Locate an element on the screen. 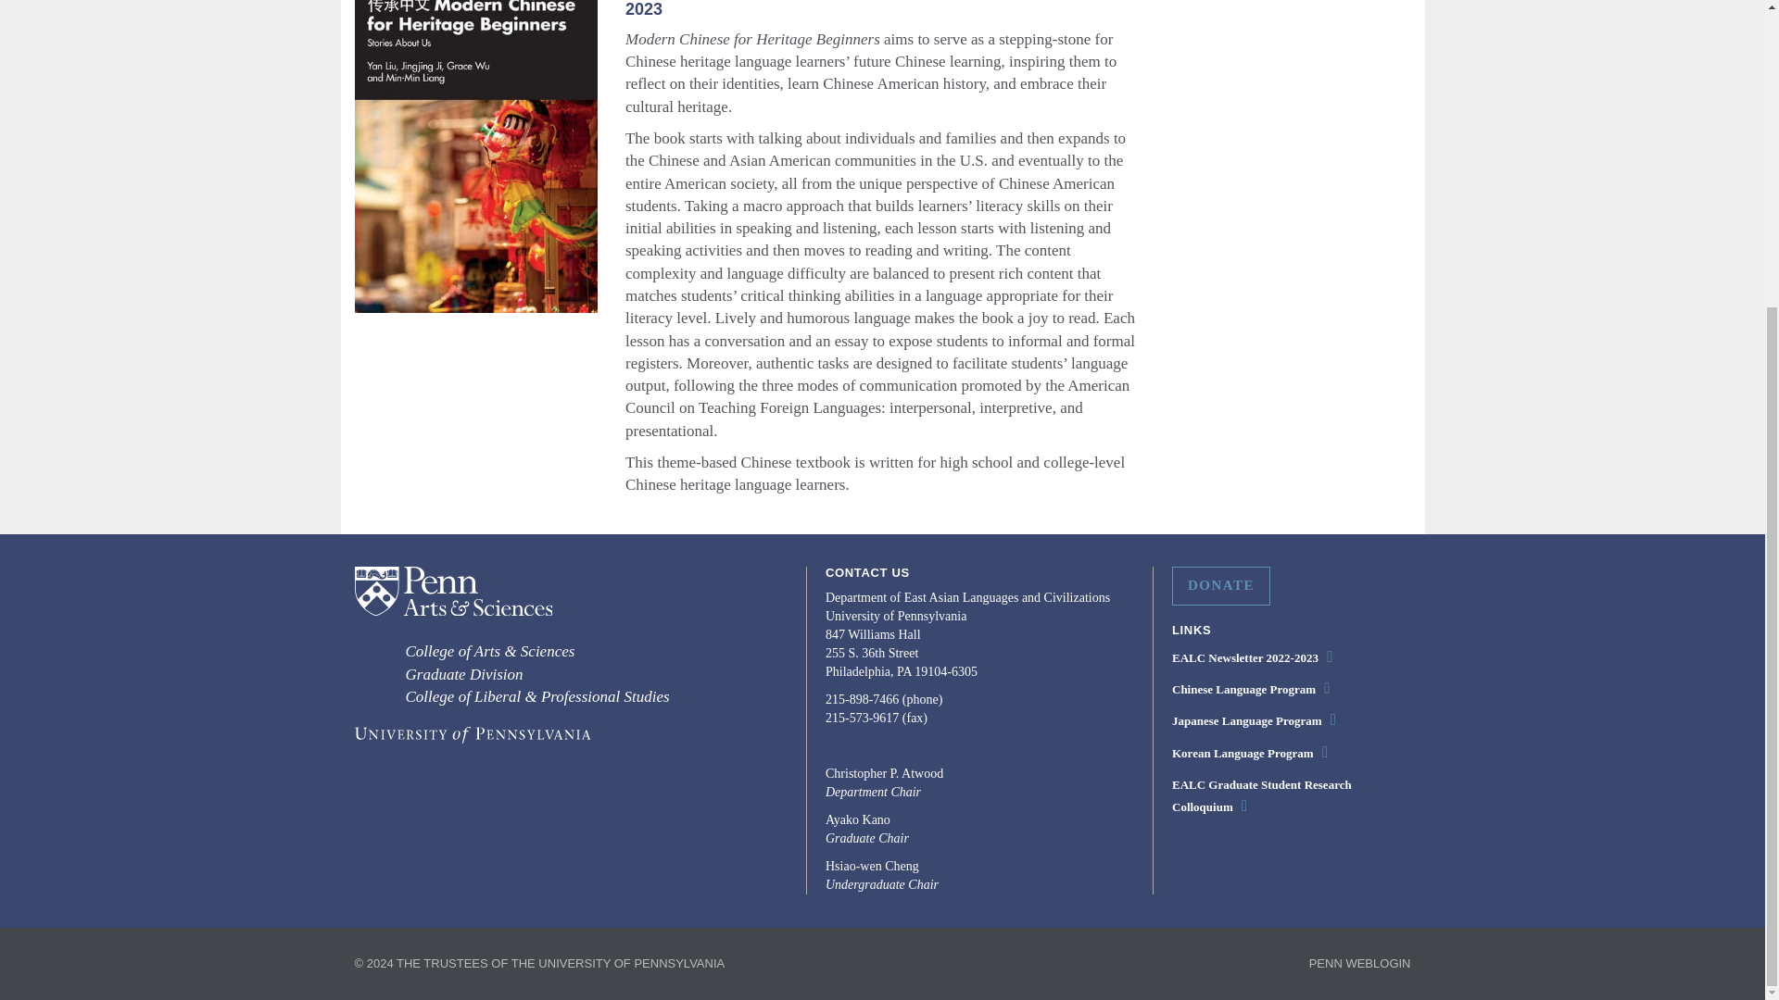  PENN WEBLOGIN is located at coordinates (1351, 963).